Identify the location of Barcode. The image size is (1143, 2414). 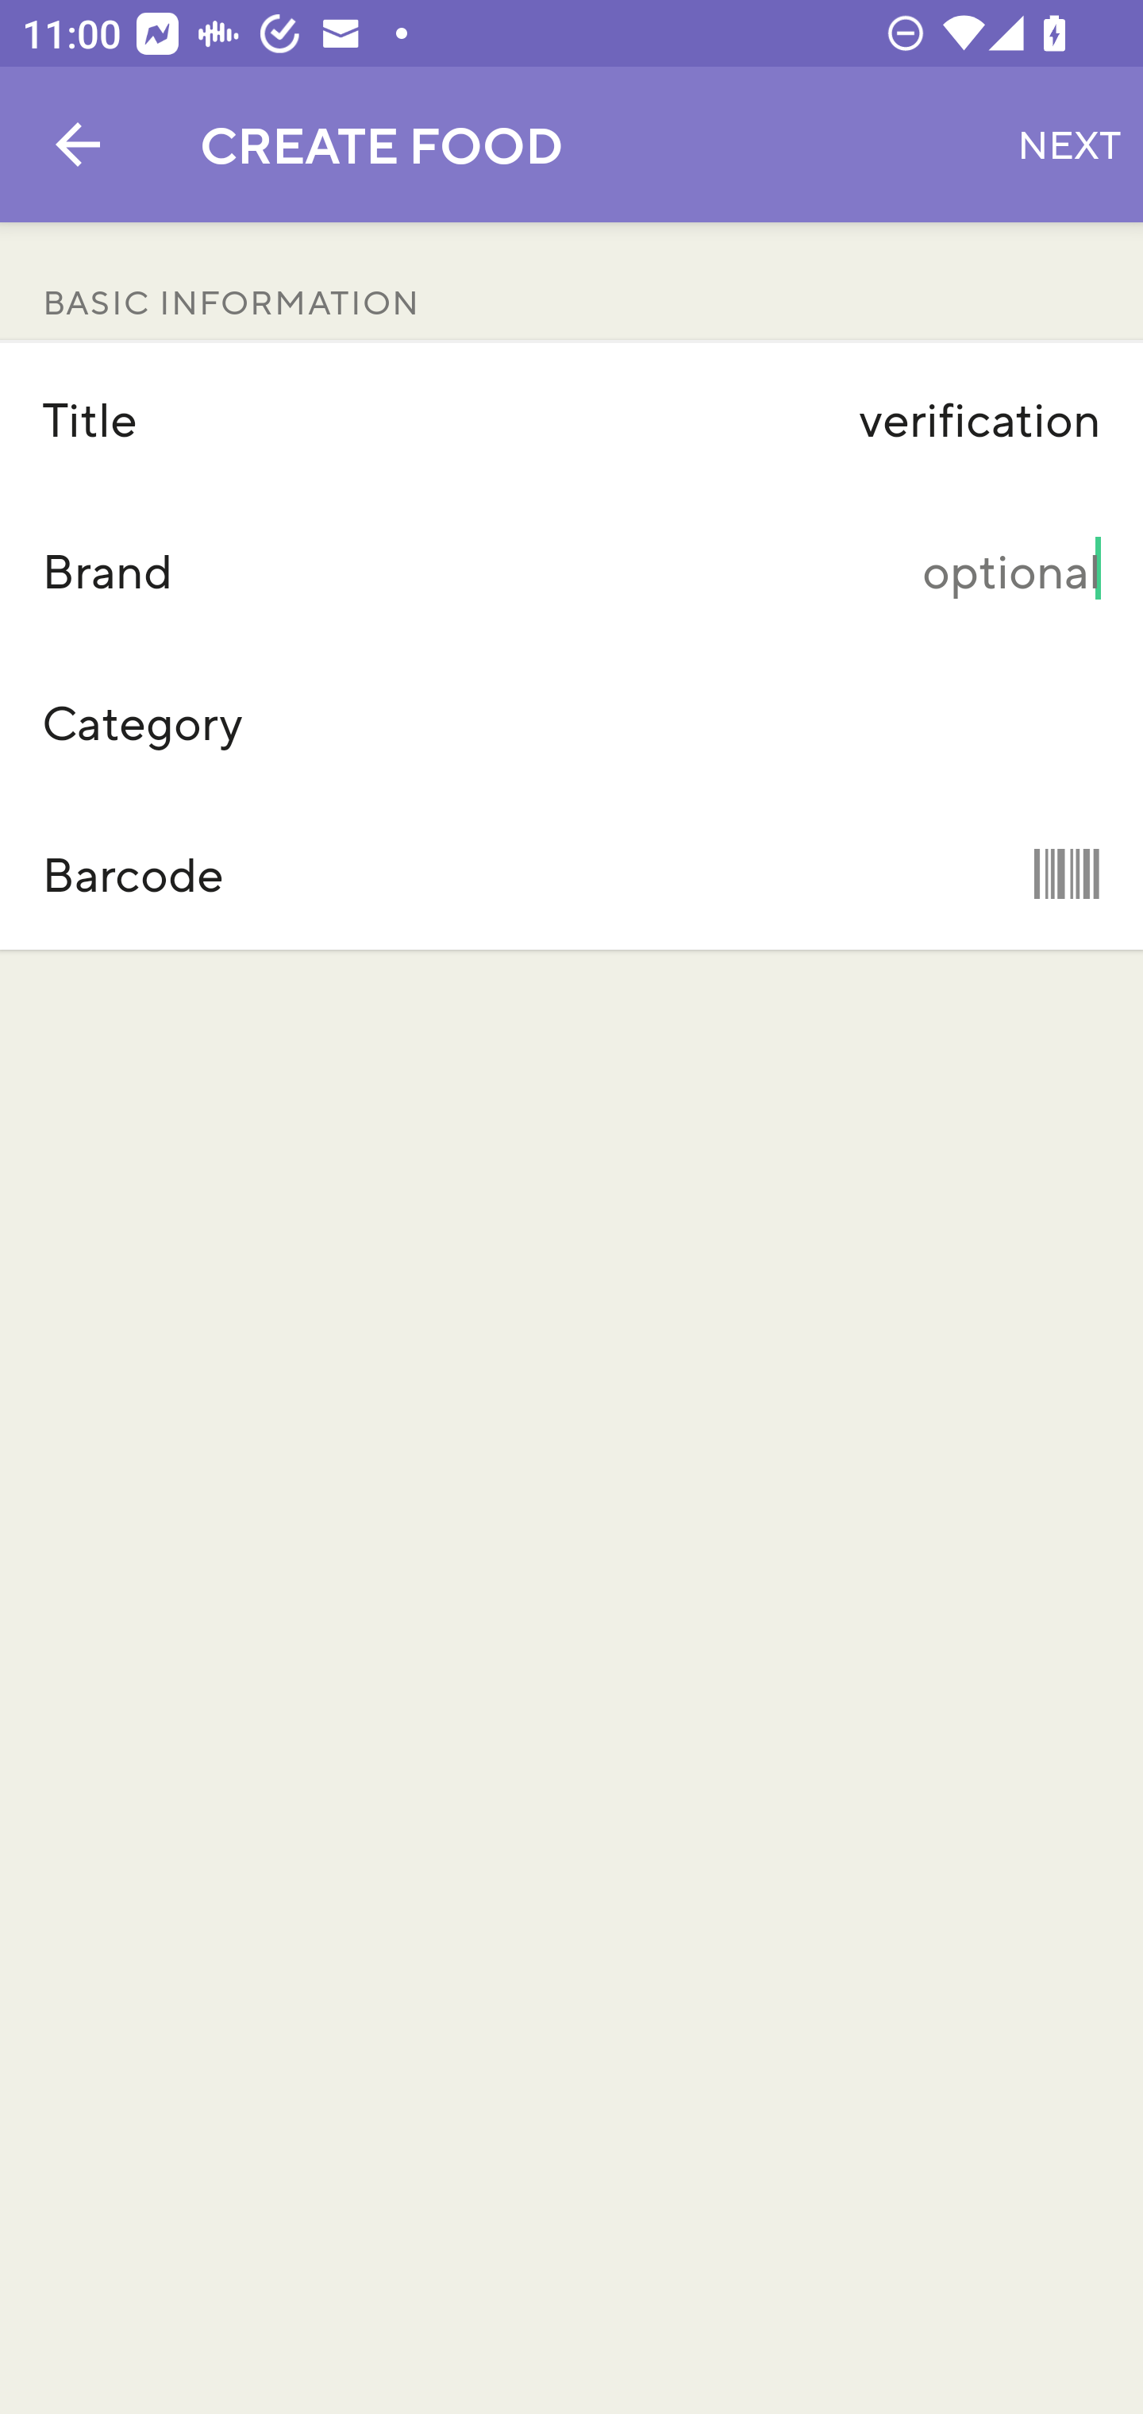
(571, 873).